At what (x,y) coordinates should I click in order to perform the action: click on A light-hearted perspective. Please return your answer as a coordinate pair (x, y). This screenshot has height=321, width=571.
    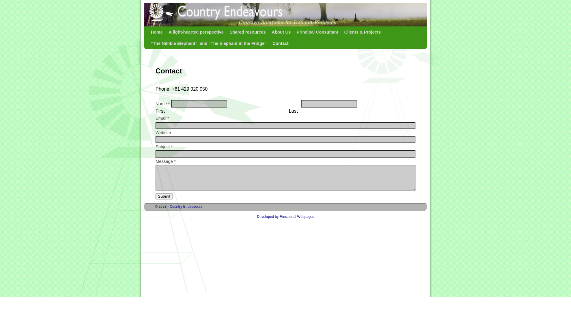
    Looking at the image, I should click on (196, 32).